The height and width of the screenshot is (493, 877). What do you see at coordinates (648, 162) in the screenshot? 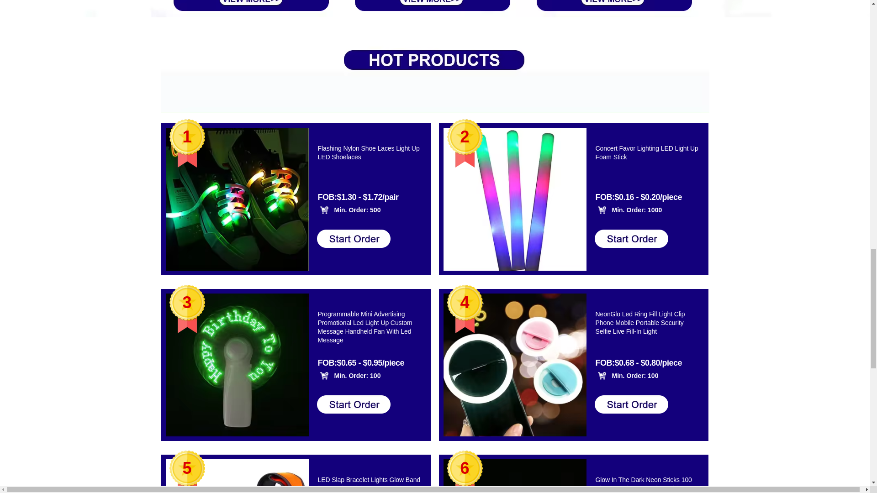
I see `Concert Favor Lighting LED Light Up Foam Stick` at bounding box center [648, 162].